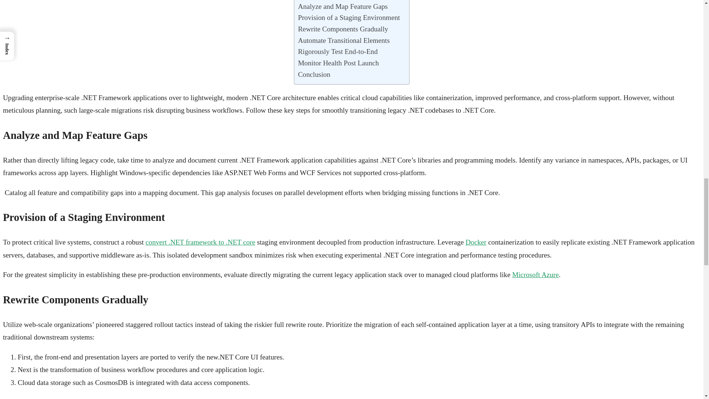 The height and width of the screenshot is (399, 709). I want to click on Rewrite Components Gradually, so click(343, 29).